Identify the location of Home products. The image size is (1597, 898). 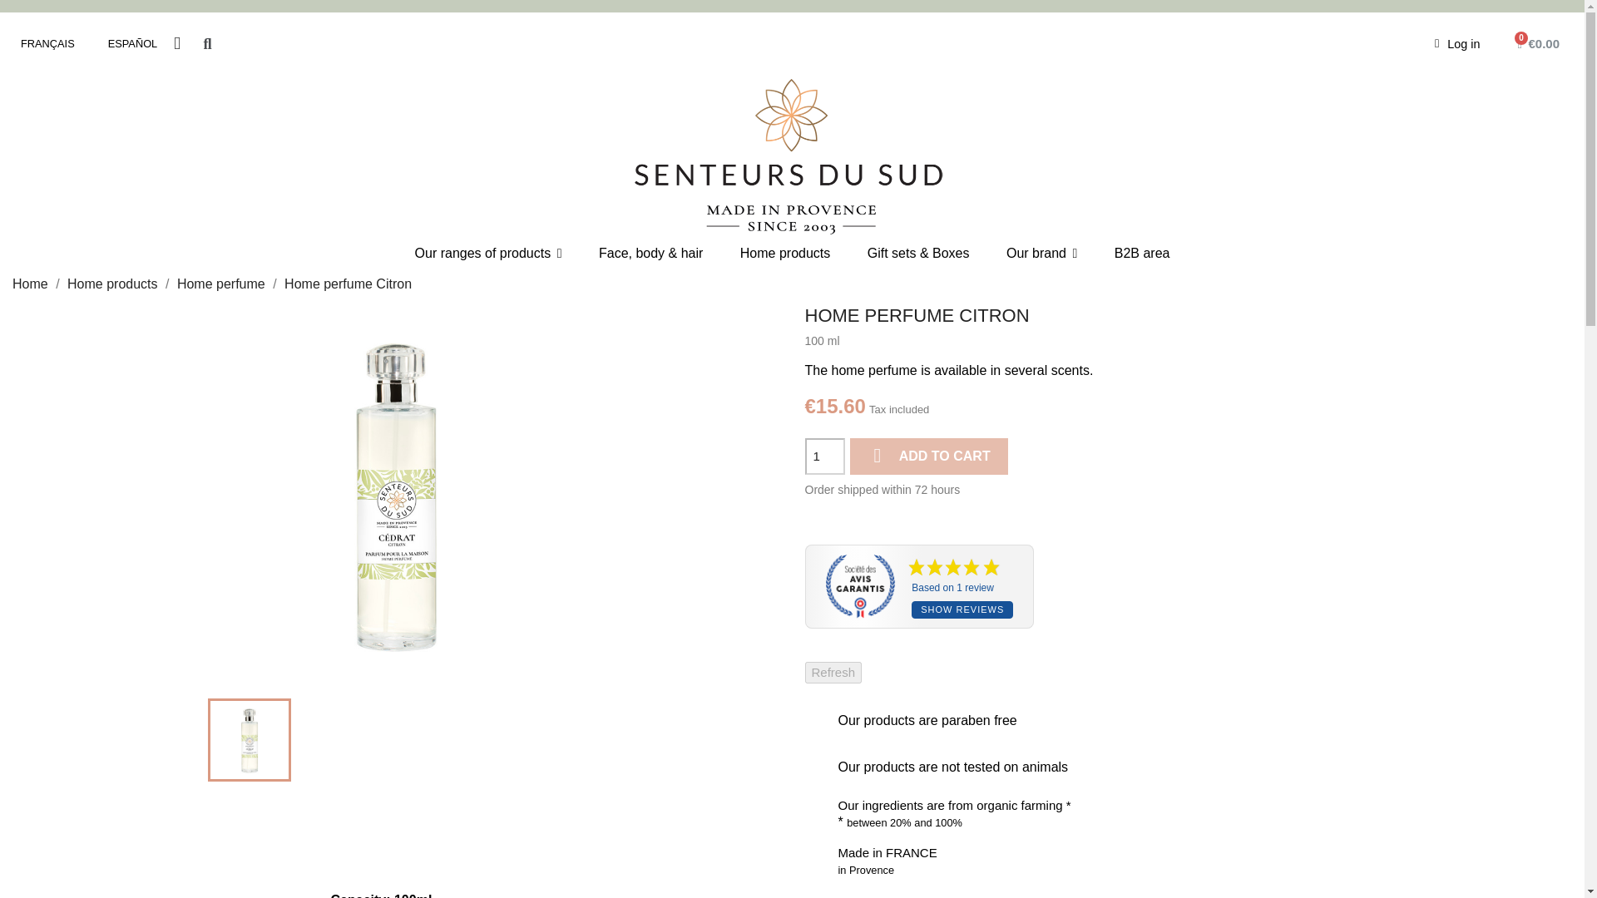
(113, 283).